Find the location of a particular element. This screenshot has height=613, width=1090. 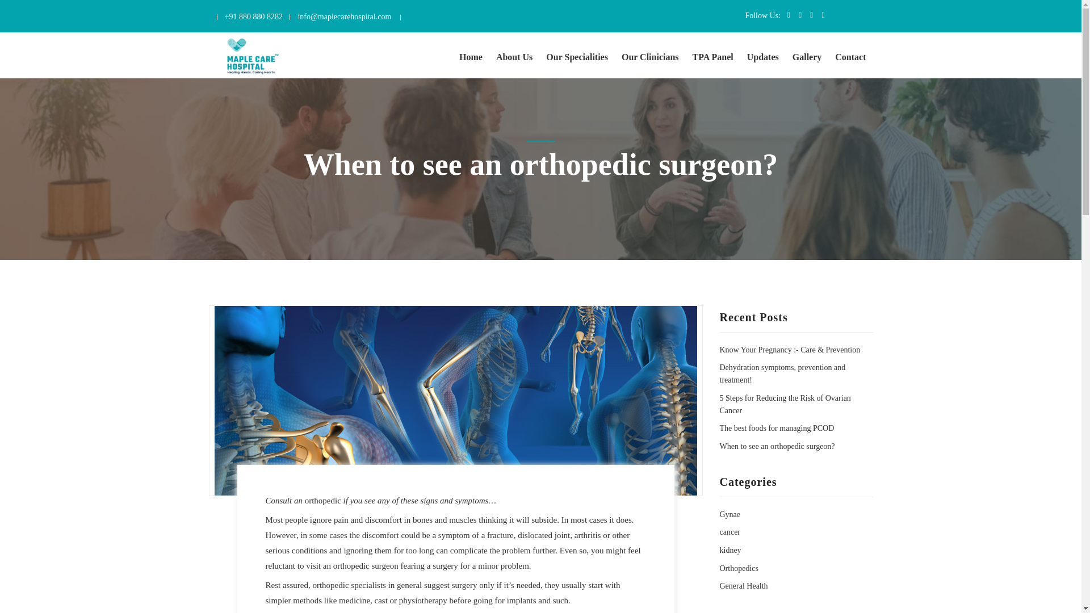

5 Steps for Reducing the Risk of Ovarian Cancer is located at coordinates (785, 404).